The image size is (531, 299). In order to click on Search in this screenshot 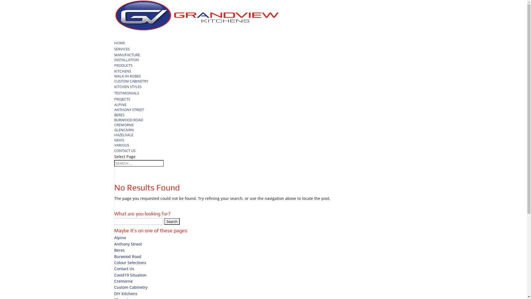, I will do `click(172, 221)`.